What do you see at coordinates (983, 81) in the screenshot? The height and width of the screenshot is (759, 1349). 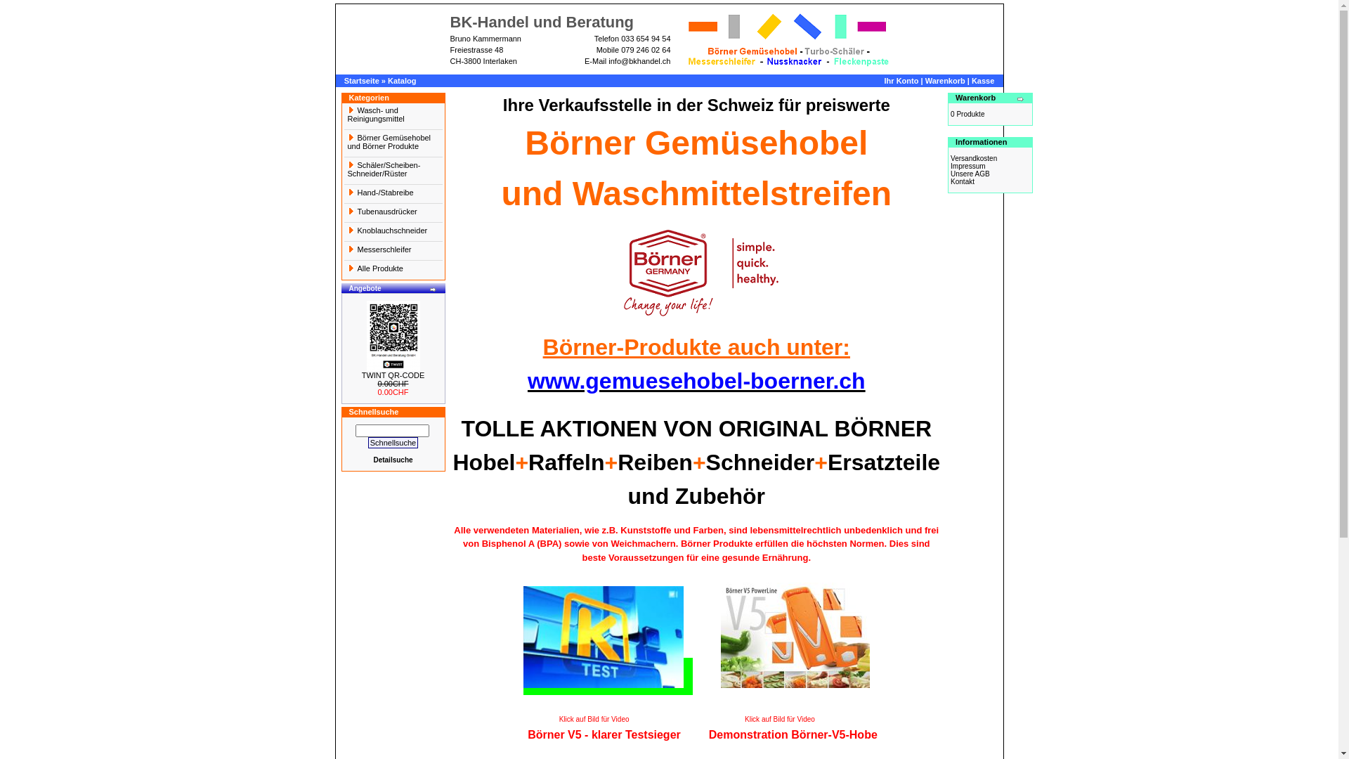 I see `Kasse` at bounding box center [983, 81].